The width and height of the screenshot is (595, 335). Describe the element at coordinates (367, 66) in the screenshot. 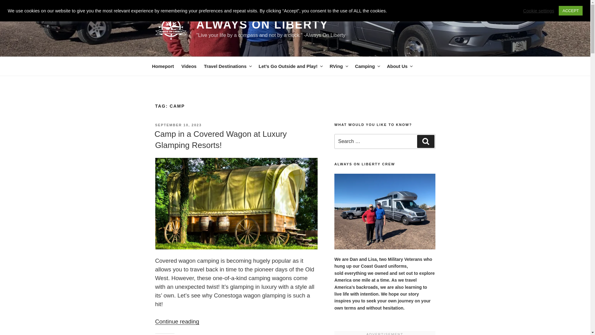

I see `Camping` at that location.